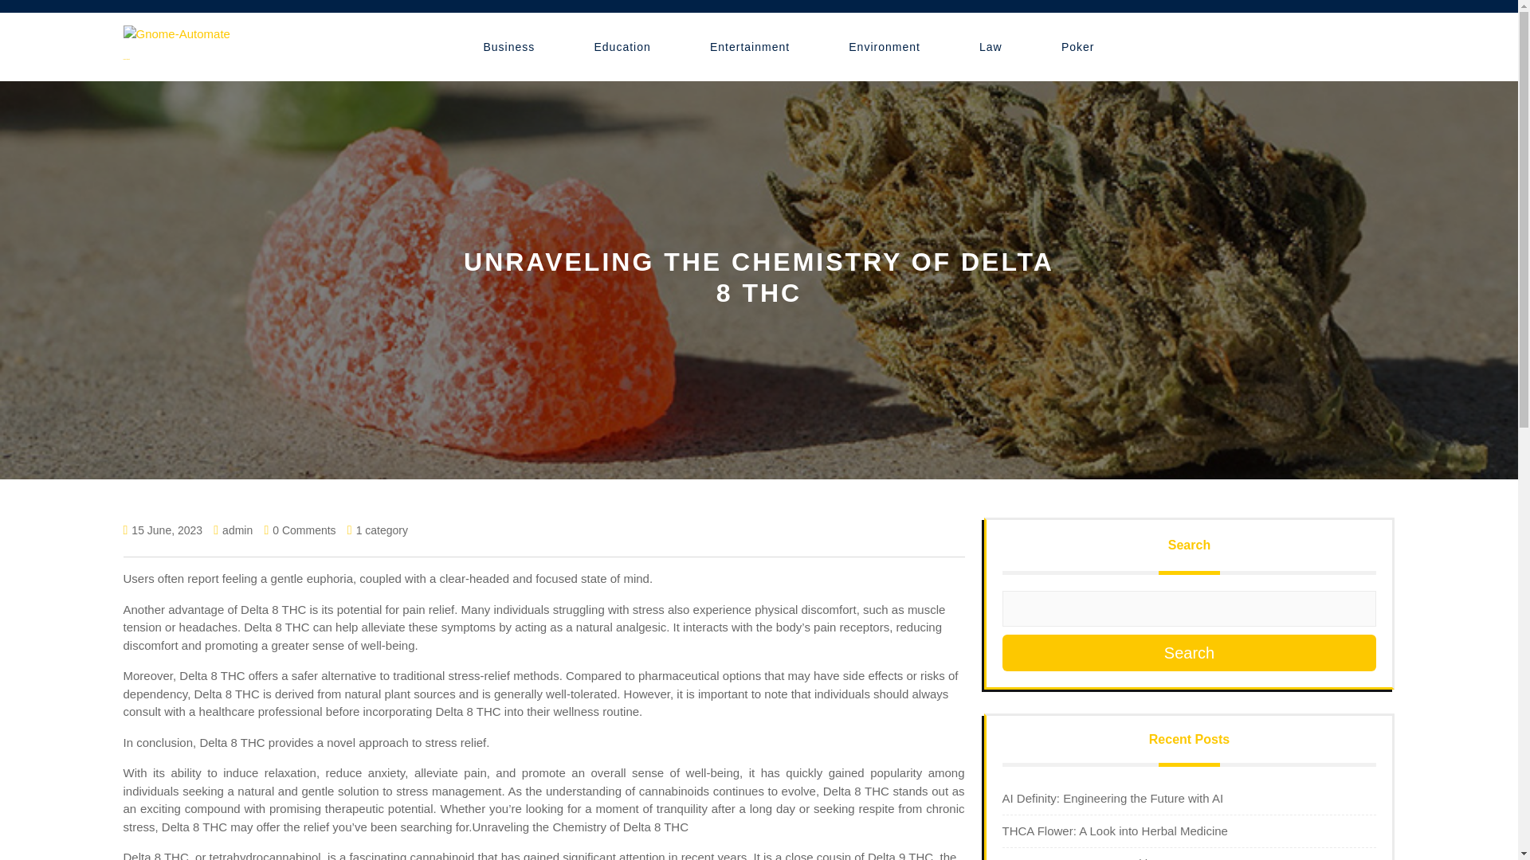  What do you see at coordinates (885, 48) in the screenshot?
I see `Environment` at bounding box center [885, 48].